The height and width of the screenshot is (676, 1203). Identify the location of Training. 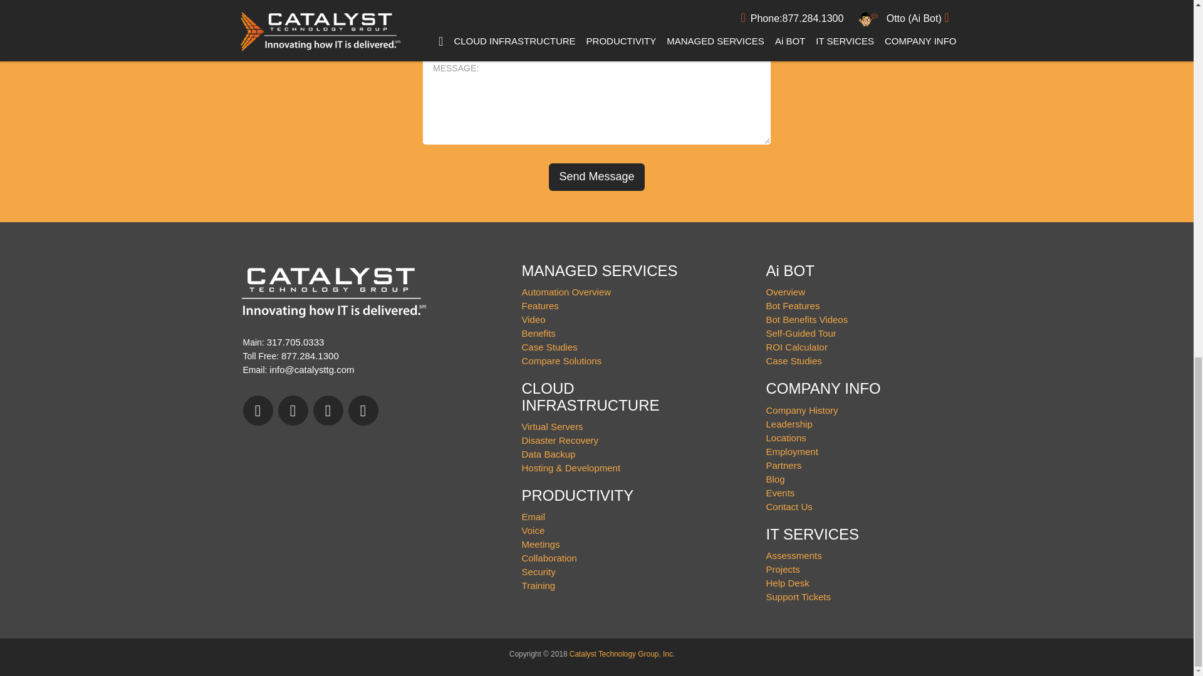
(539, 585).